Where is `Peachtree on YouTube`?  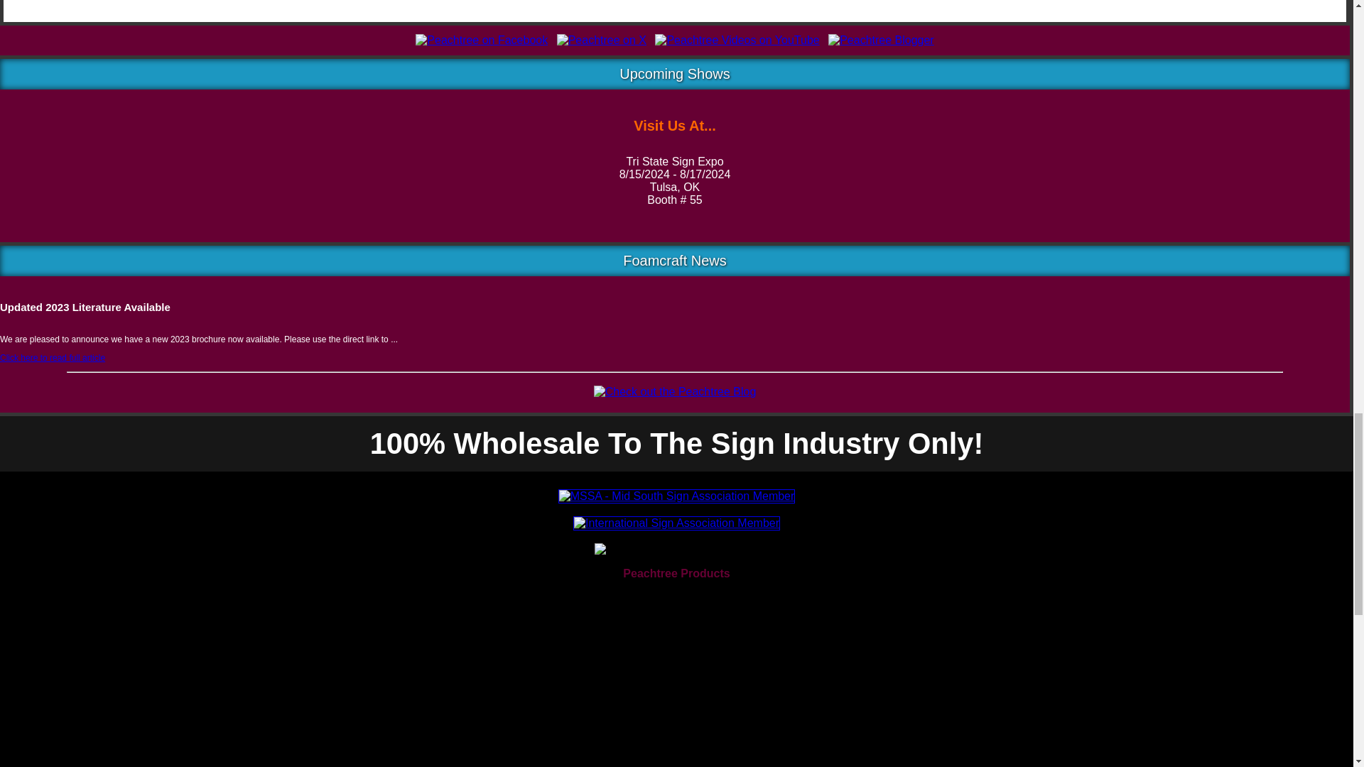
Peachtree on YouTube is located at coordinates (737, 40).